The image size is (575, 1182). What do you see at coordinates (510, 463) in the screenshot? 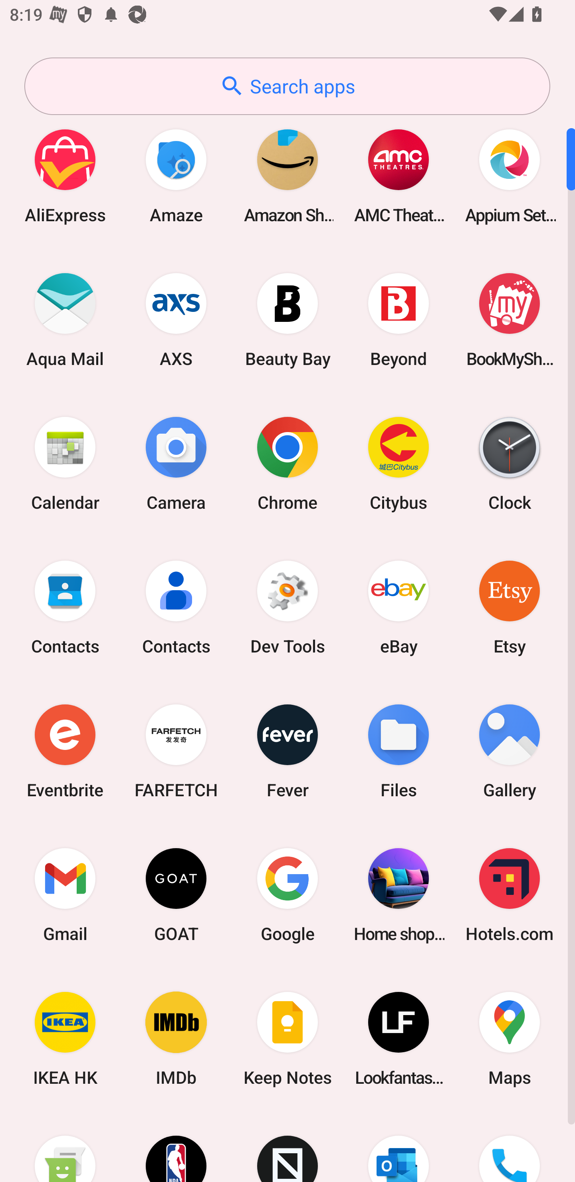
I see `Clock` at bounding box center [510, 463].